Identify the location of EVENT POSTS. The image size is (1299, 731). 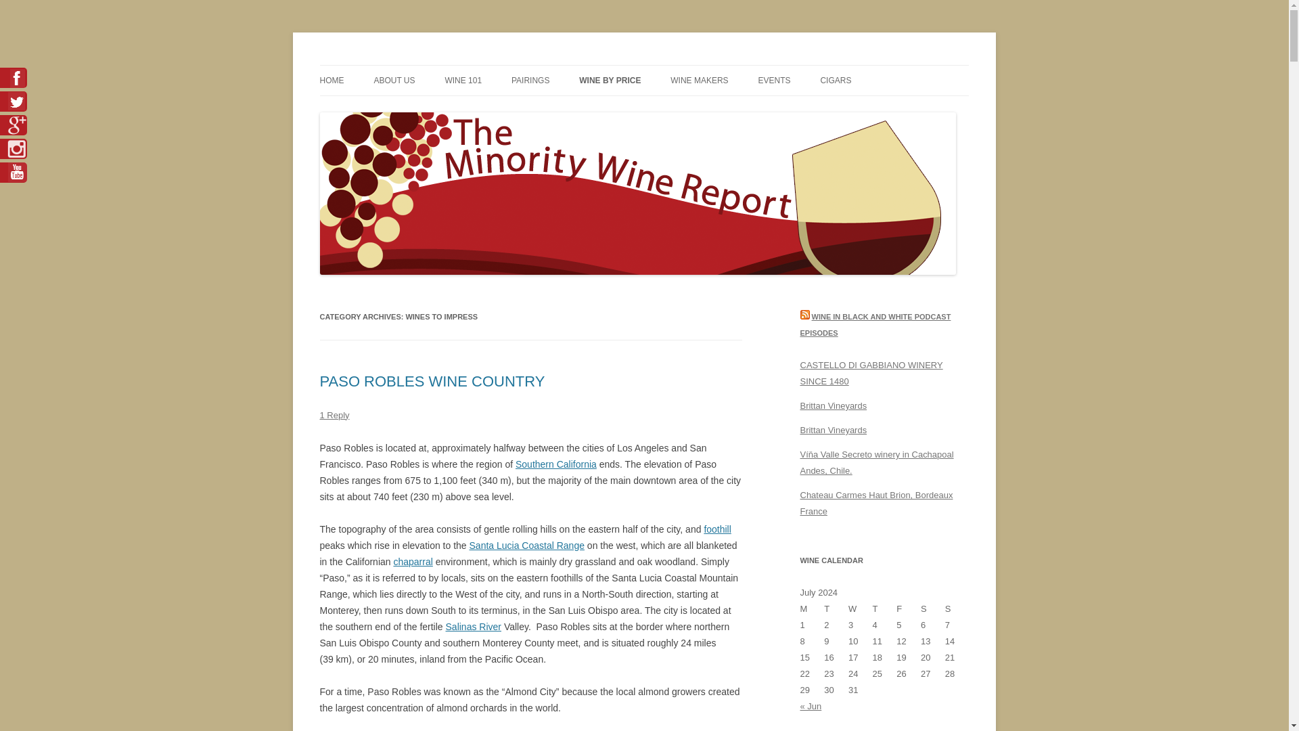
(825, 110).